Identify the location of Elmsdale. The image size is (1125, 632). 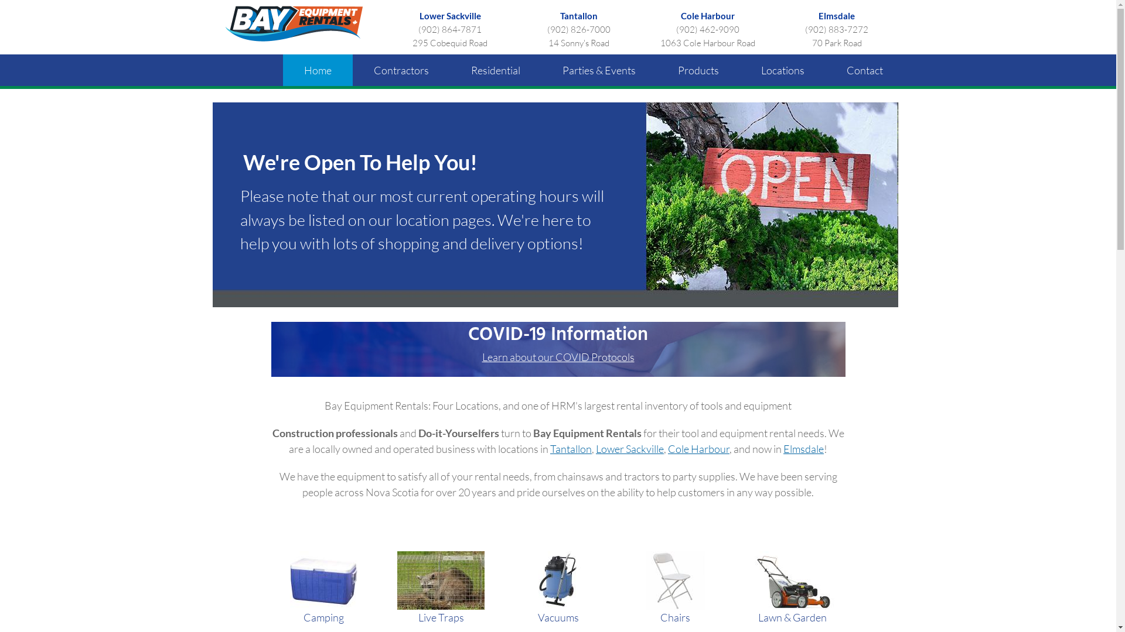
(837, 16).